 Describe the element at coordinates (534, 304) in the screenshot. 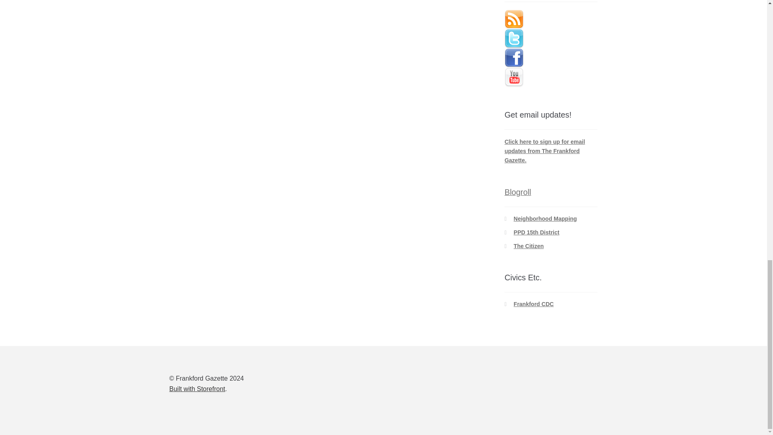

I see `Frankford Community Development Corporation` at that location.